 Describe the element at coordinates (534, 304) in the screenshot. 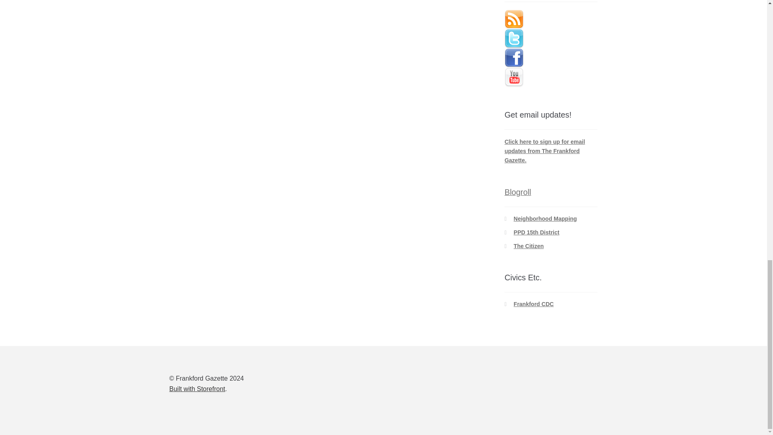

I see `Frankford Community Development Corporation` at that location.